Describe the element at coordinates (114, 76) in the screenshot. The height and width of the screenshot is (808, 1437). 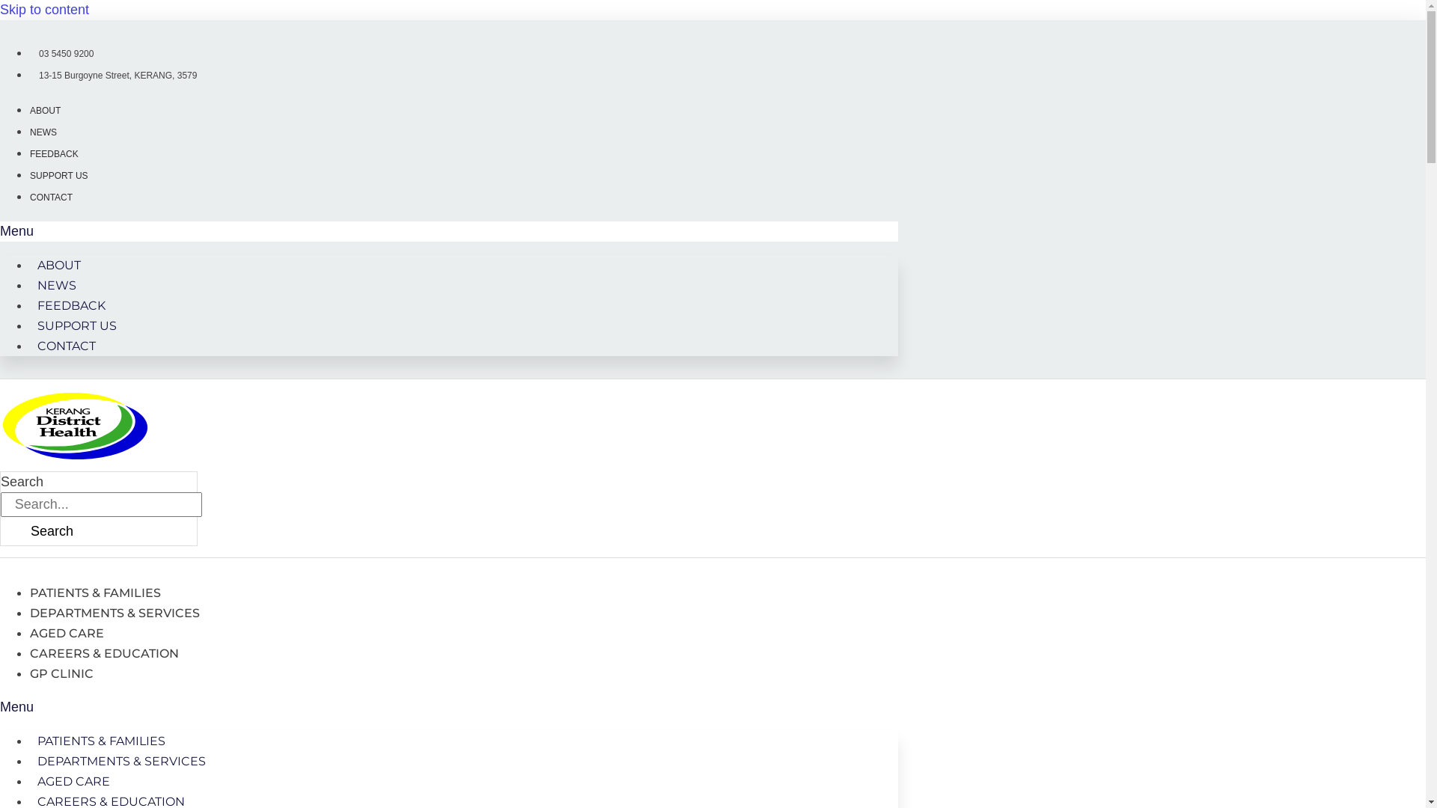
I see `13-15 Burgoyne Street, KERANG, 3579` at that location.